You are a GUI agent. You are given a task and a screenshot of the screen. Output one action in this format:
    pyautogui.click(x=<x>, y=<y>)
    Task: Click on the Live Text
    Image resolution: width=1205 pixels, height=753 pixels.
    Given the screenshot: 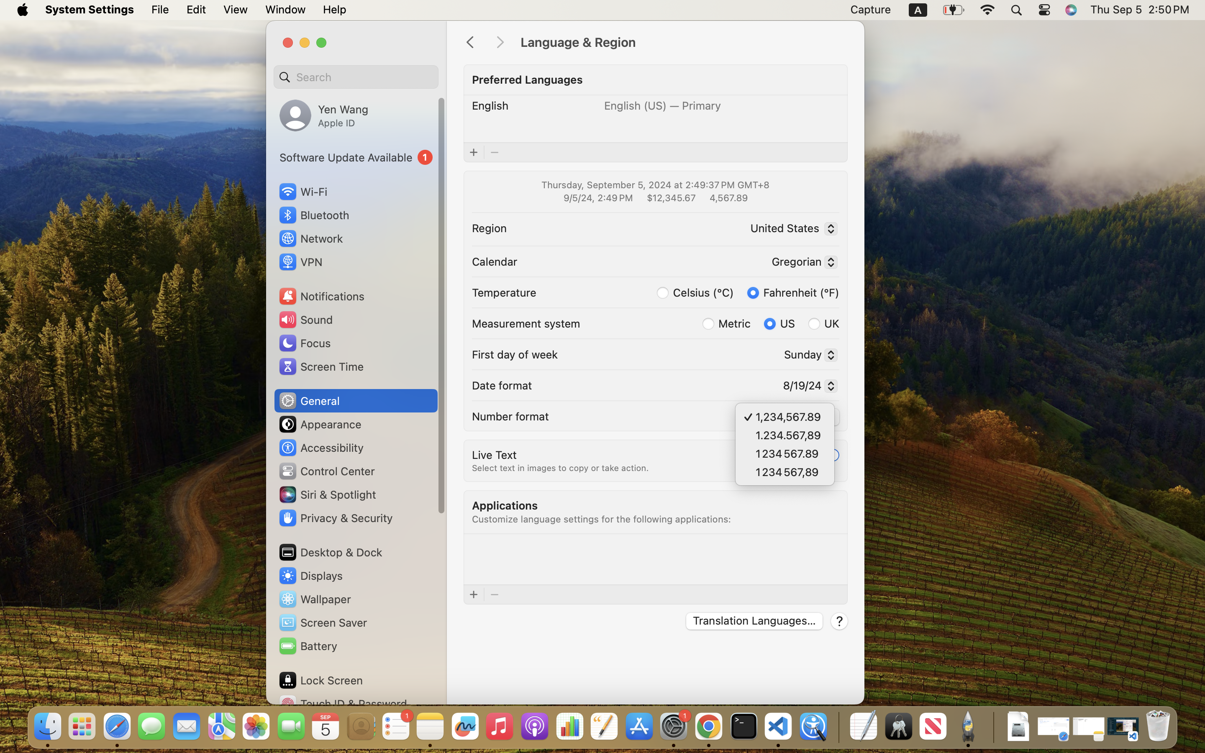 What is the action you would take?
    pyautogui.click(x=494, y=454)
    